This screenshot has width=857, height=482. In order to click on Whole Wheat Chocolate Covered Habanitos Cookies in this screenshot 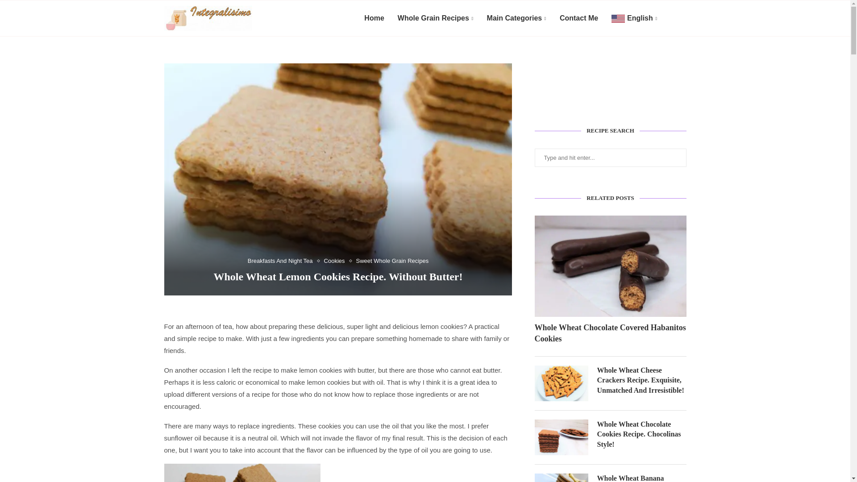, I will do `click(611, 266)`.